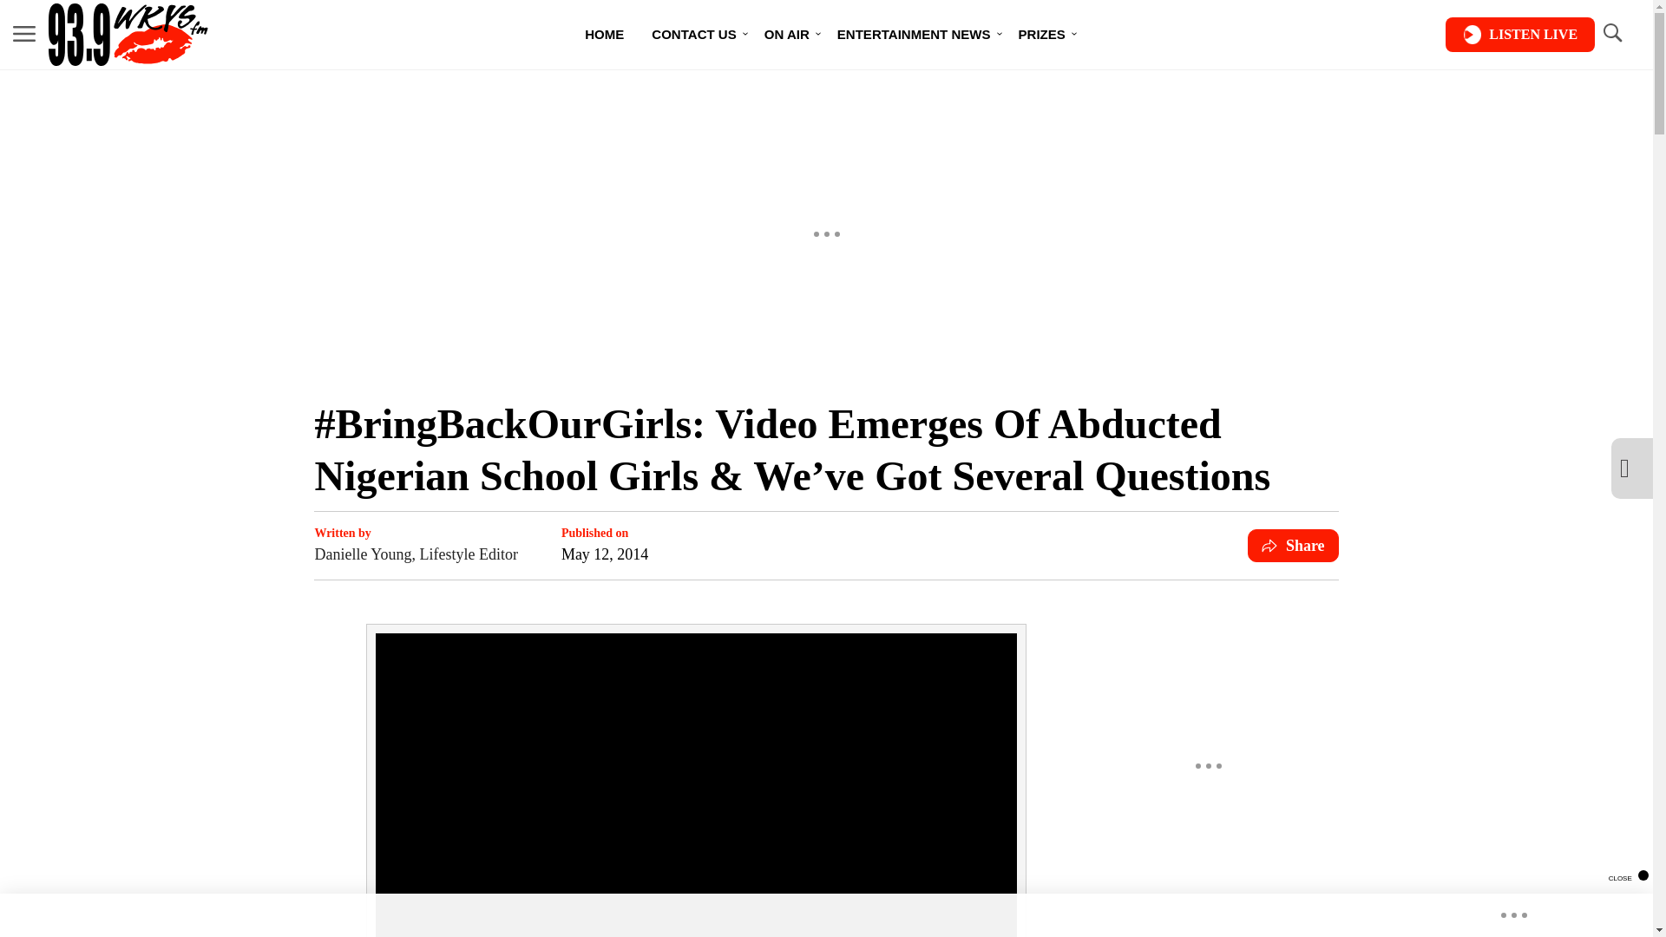 Image resolution: width=1666 pixels, height=937 pixels. What do you see at coordinates (913, 35) in the screenshot?
I see `ENTERTAINMENT NEWS` at bounding box center [913, 35].